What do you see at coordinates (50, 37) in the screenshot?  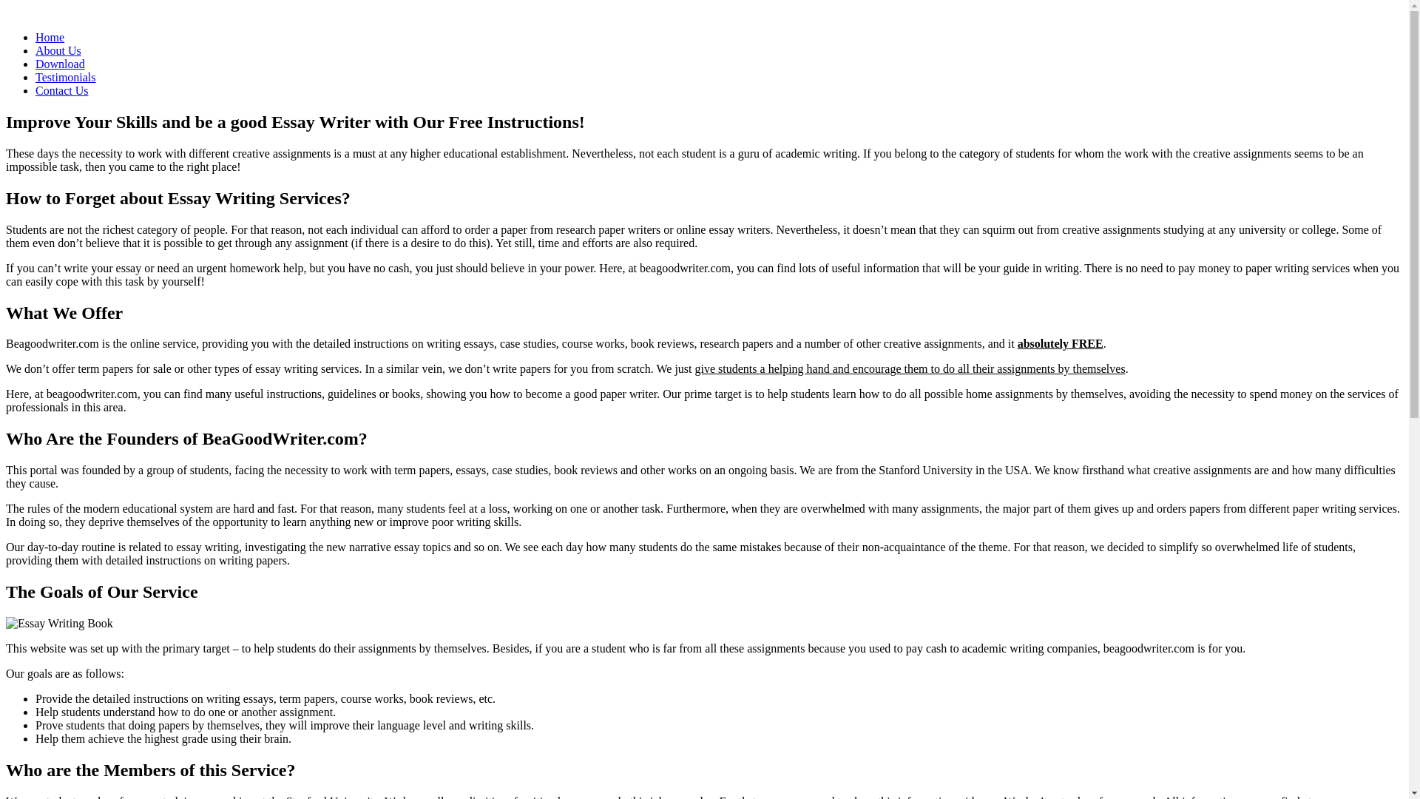 I see `Home` at bounding box center [50, 37].